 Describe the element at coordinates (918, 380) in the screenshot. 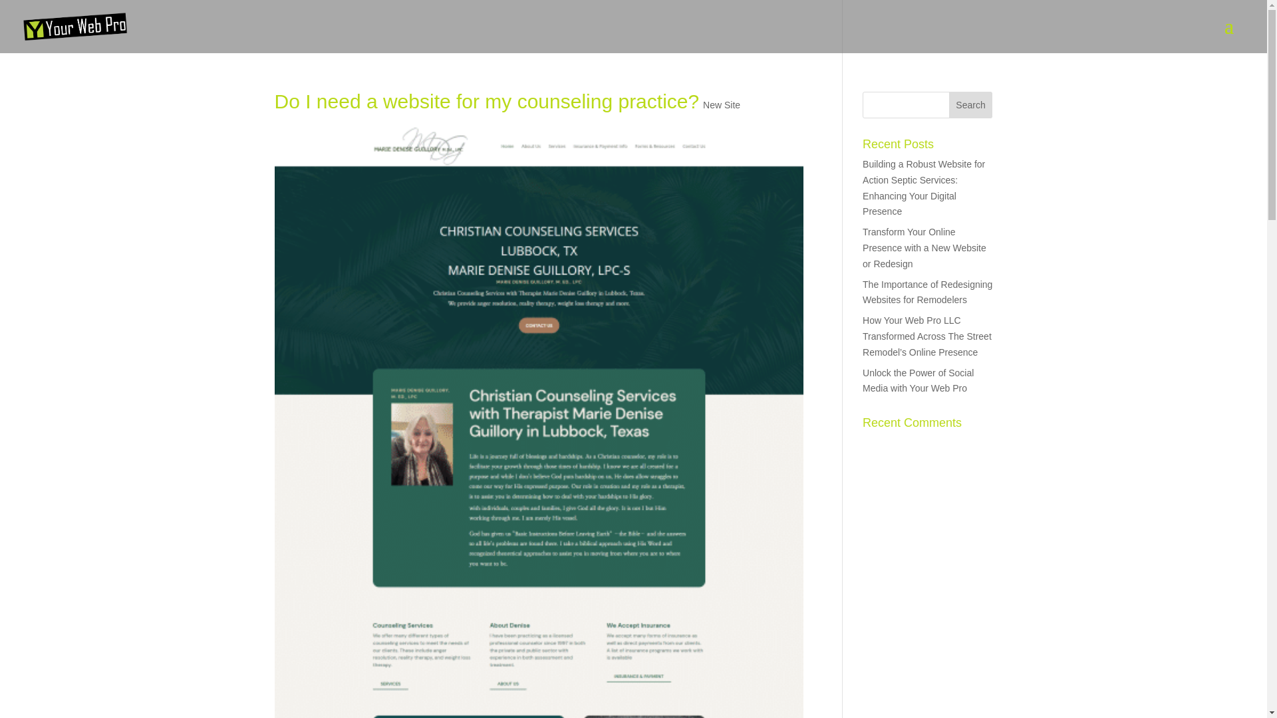

I see `Unlock the Power of Social Media with Your Web Pro` at that location.